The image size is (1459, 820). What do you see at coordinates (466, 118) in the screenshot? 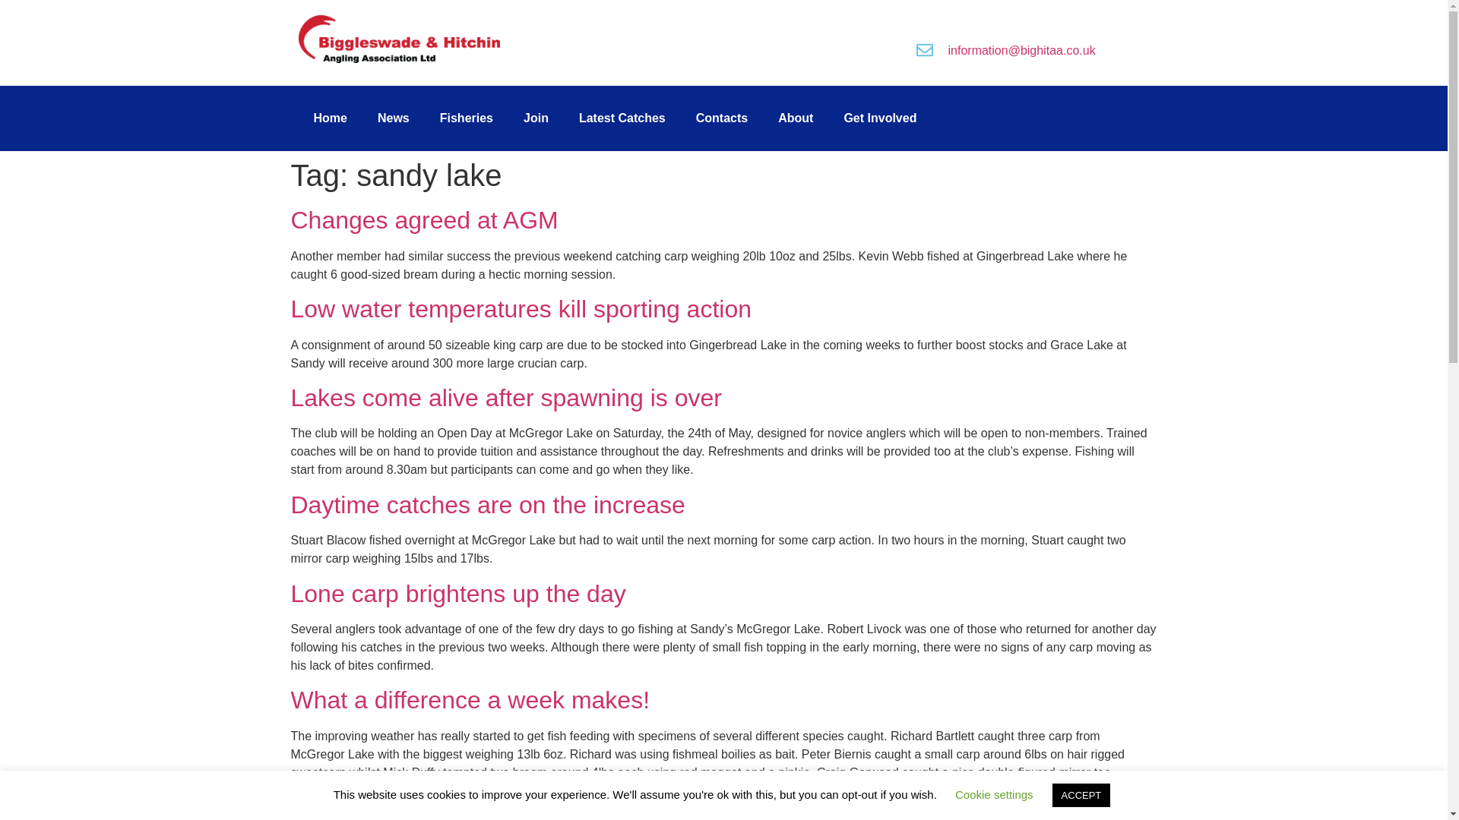
I see `Fisheries` at bounding box center [466, 118].